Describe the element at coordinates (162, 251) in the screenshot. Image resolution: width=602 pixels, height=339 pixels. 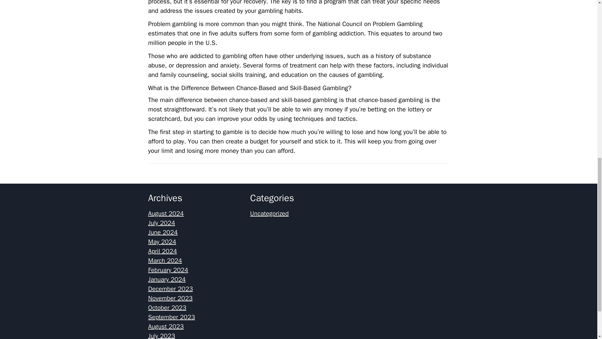
I see `April 2024` at that location.